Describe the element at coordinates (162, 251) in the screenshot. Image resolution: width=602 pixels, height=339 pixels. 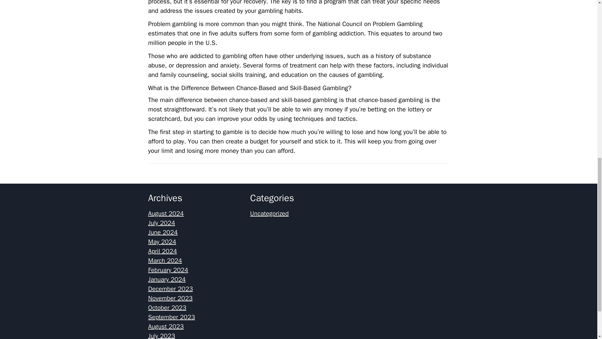
I see `April 2024` at that location.